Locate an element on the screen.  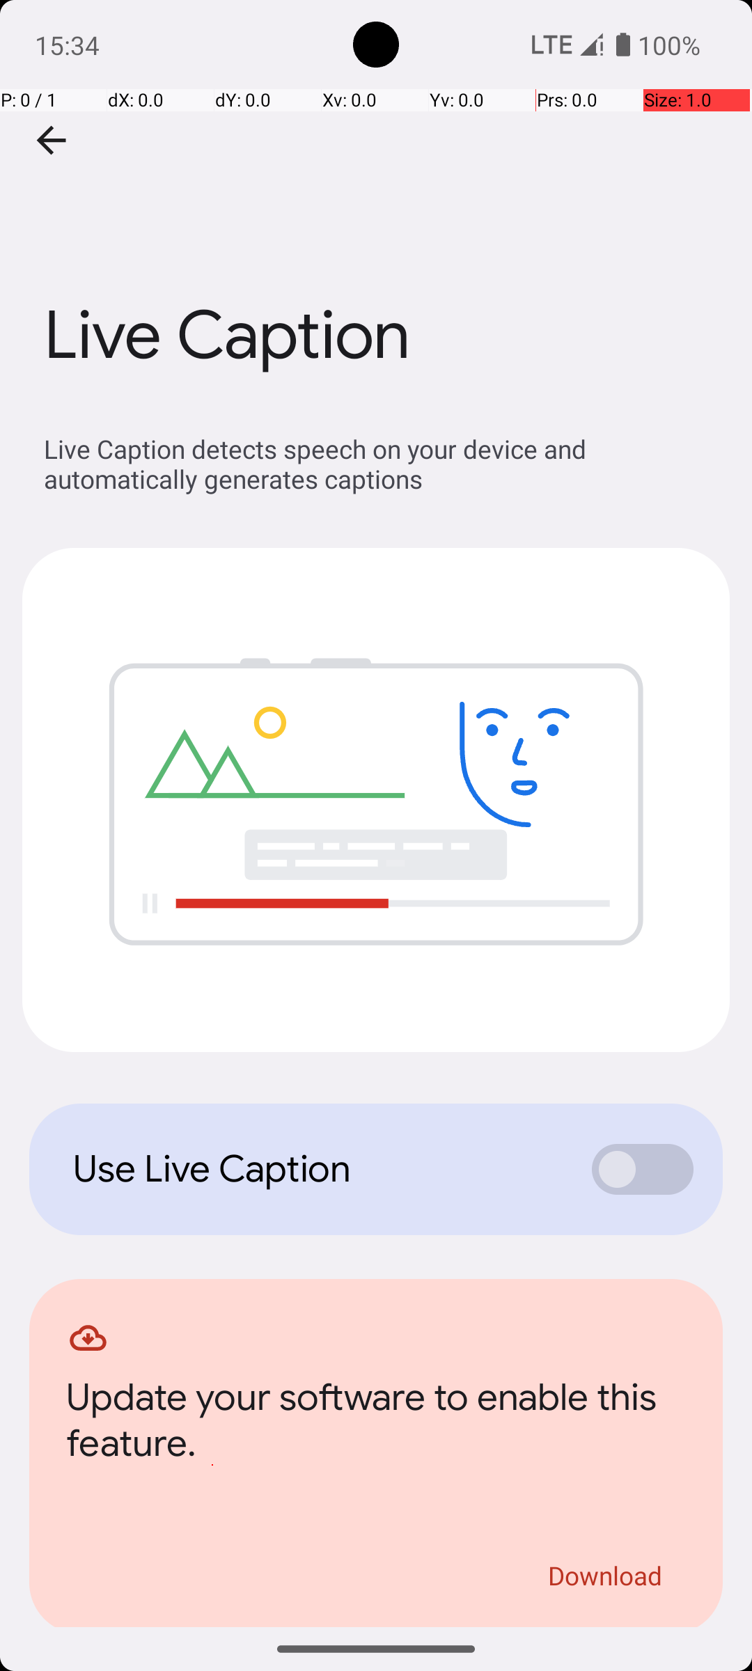
Update your software to enable this feature. is located at coordinates (376, 1425).